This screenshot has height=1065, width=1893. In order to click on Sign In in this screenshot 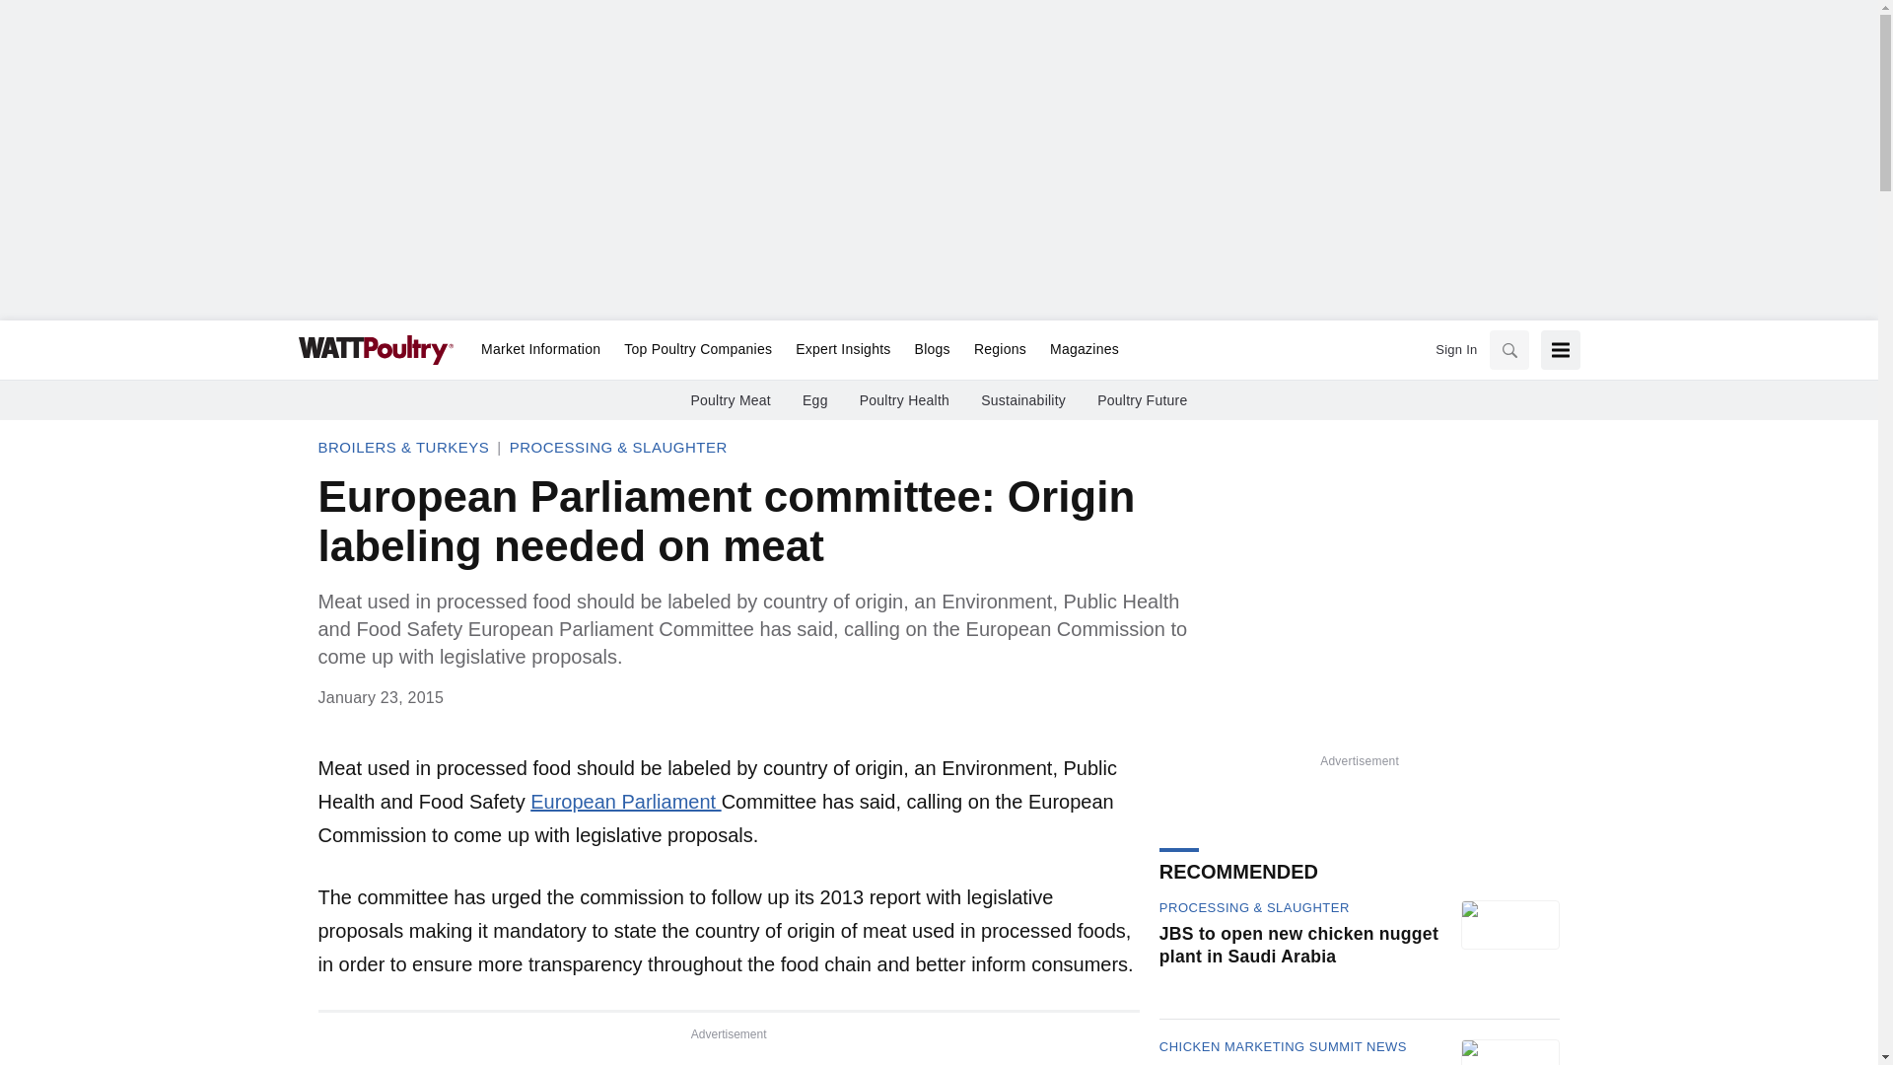, I will do `click(625, 802)`.